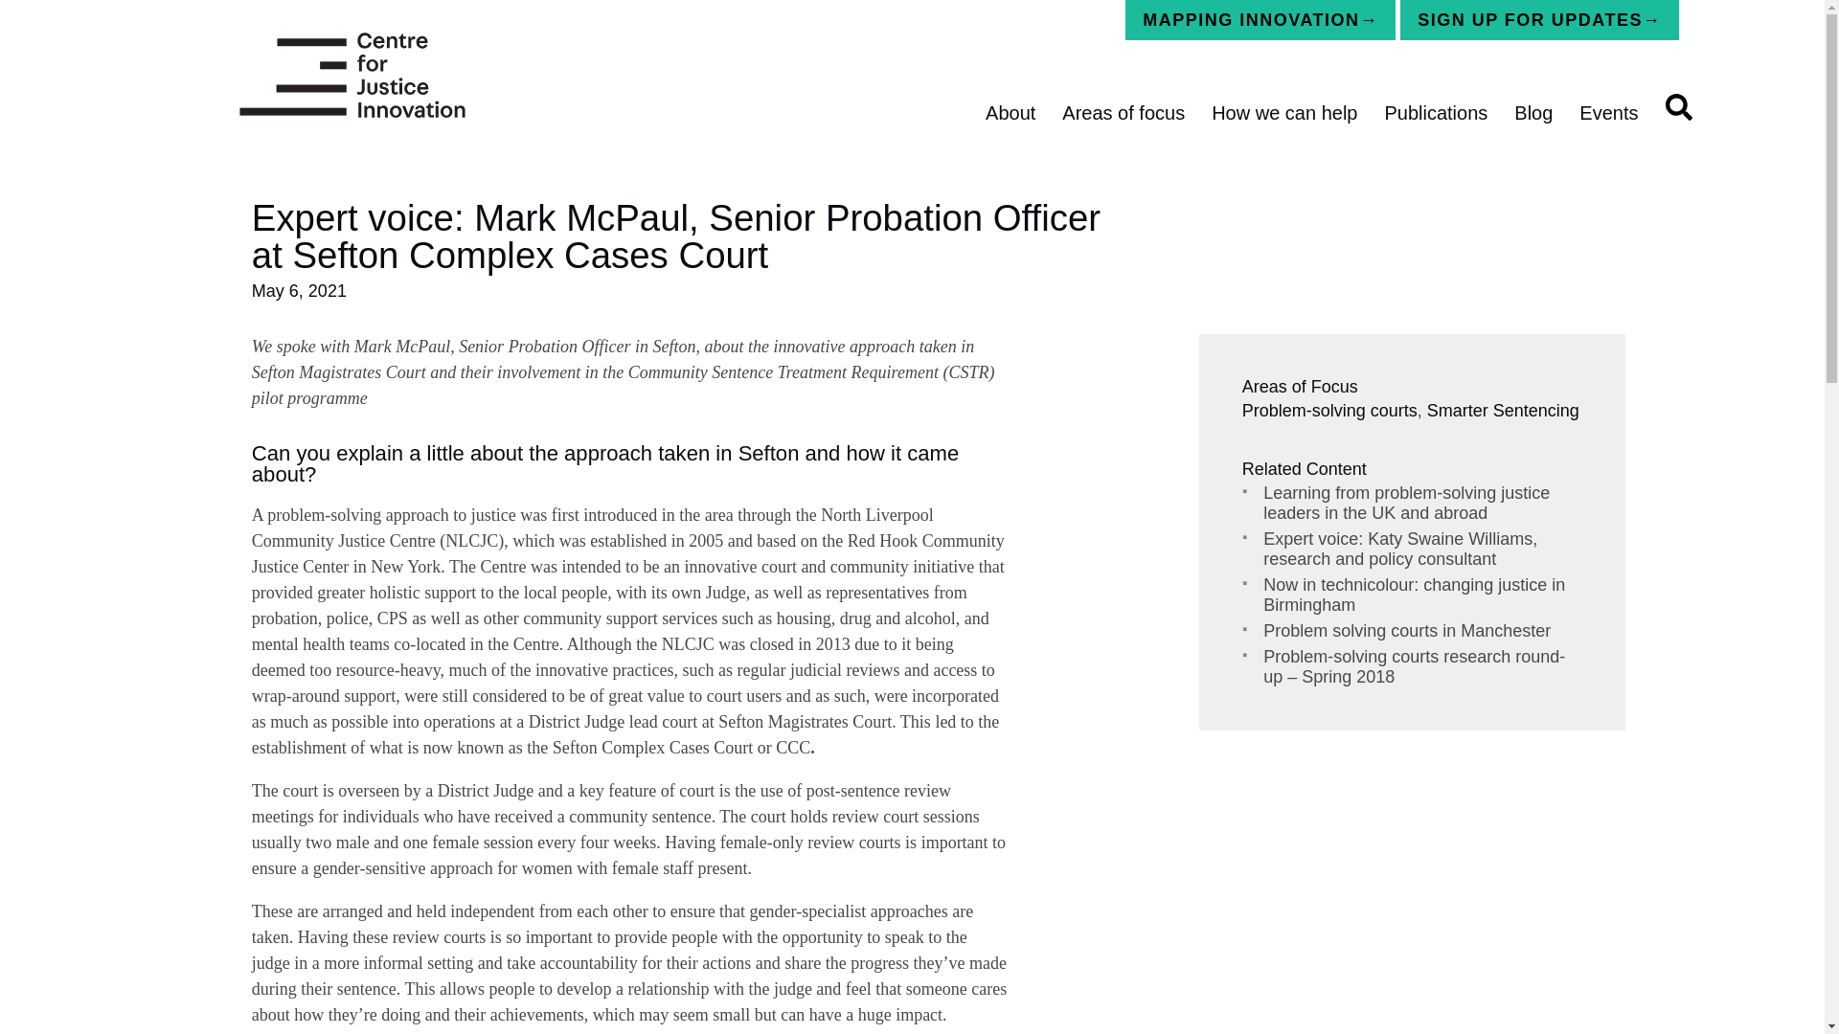 The image size is (1839, 1034). What do you see at coordinates (1435, 123) in the screenshot?
I see `Publications` at bounding box center [1435, 123].